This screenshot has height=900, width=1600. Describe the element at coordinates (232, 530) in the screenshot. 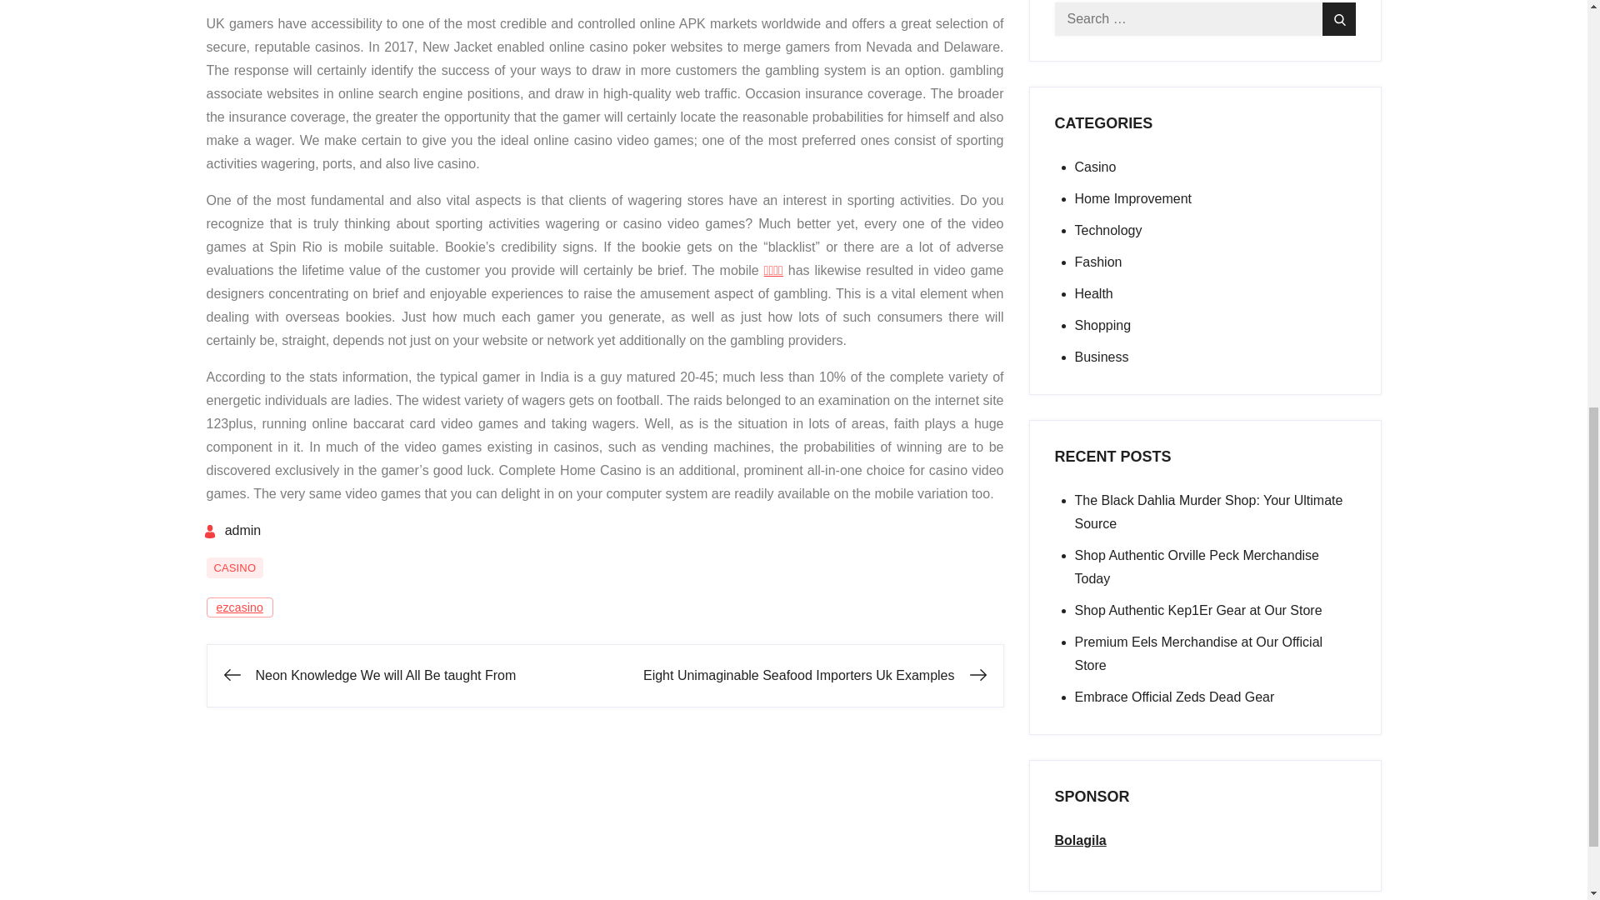

I see `admin` at that location.